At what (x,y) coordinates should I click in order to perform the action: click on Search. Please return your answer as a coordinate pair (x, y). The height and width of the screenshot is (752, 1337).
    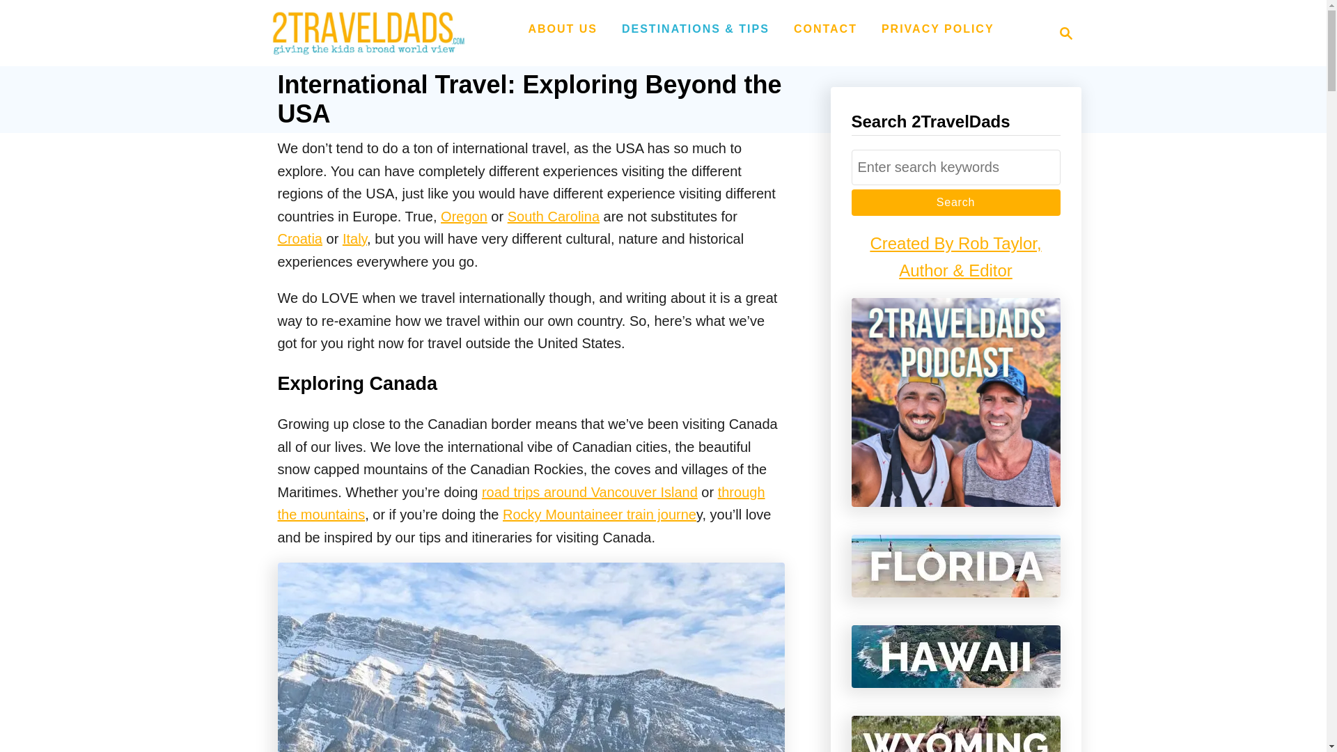
    Looking at the image, I should click on (563, 29).